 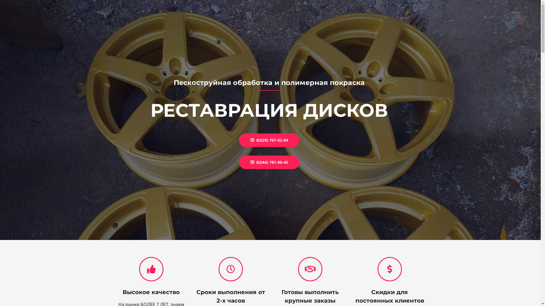 What do you see at coordinates (269, 140) in the screenshot?
I see `8(029) 767-02-84` at bounding box center [269, 140].